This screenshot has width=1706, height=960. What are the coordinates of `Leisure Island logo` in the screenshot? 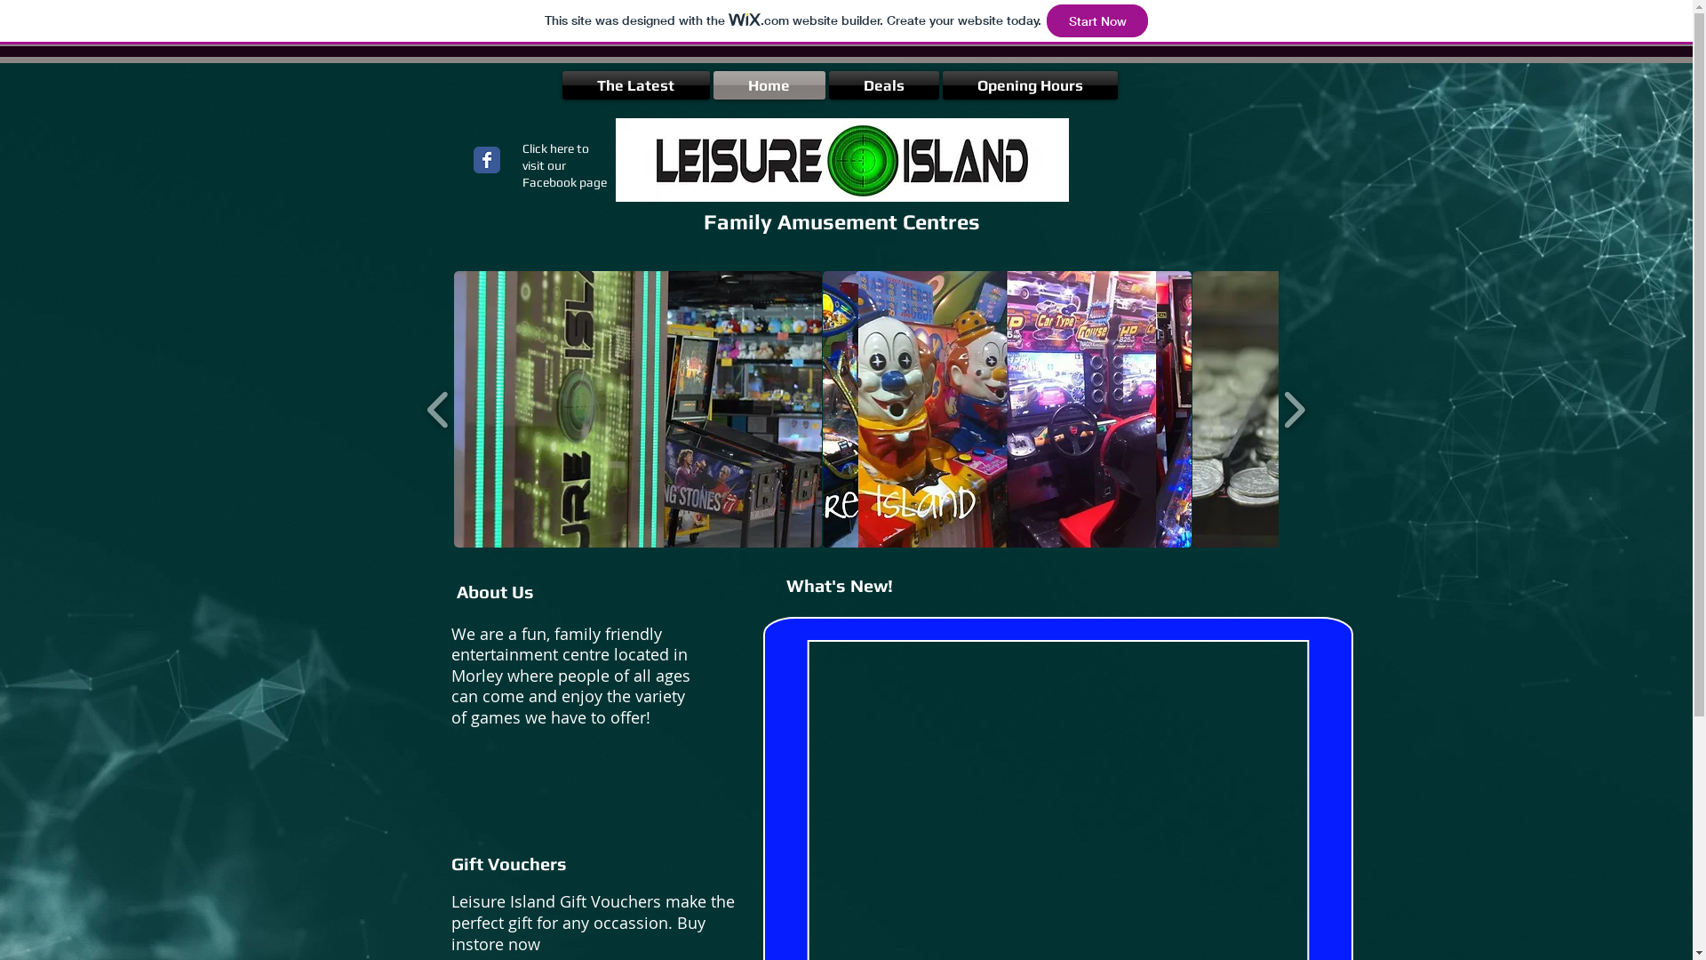 It's located at (841, 160).